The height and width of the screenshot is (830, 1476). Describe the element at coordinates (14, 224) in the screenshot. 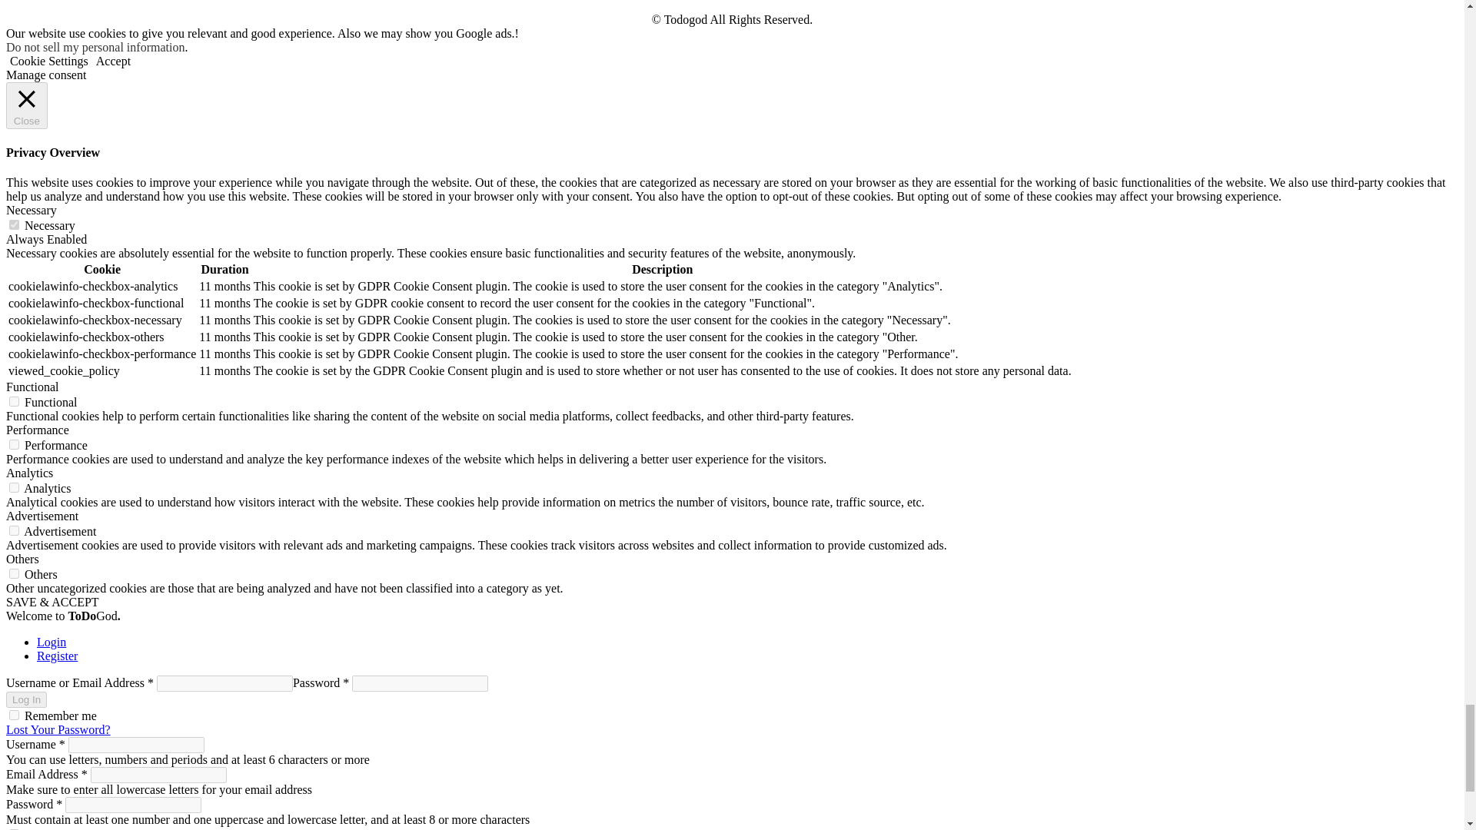

I see `on` at that location.